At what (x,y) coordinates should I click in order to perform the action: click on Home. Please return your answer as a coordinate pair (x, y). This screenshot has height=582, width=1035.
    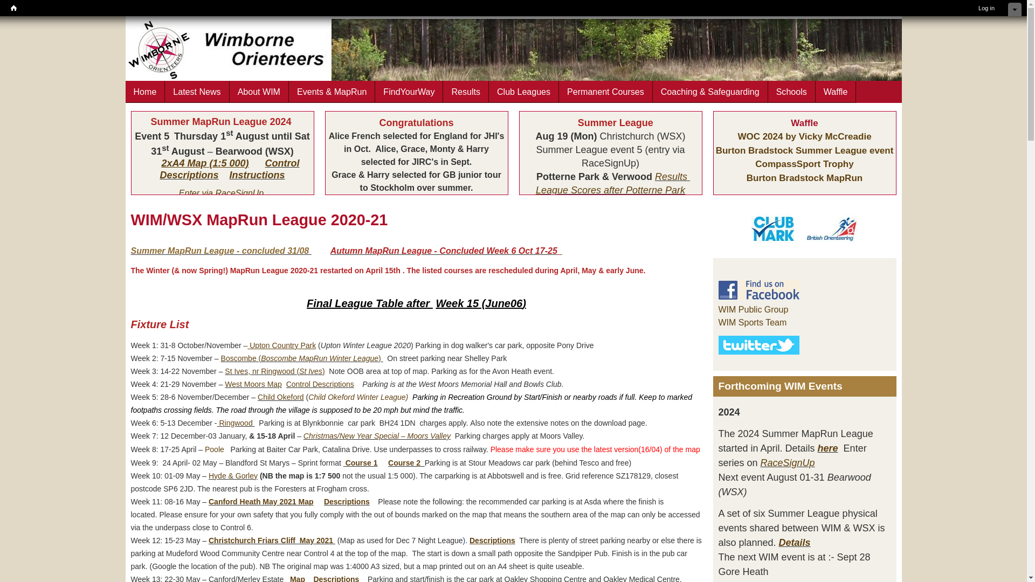
    Looking at the image, I should click on (144, 92).